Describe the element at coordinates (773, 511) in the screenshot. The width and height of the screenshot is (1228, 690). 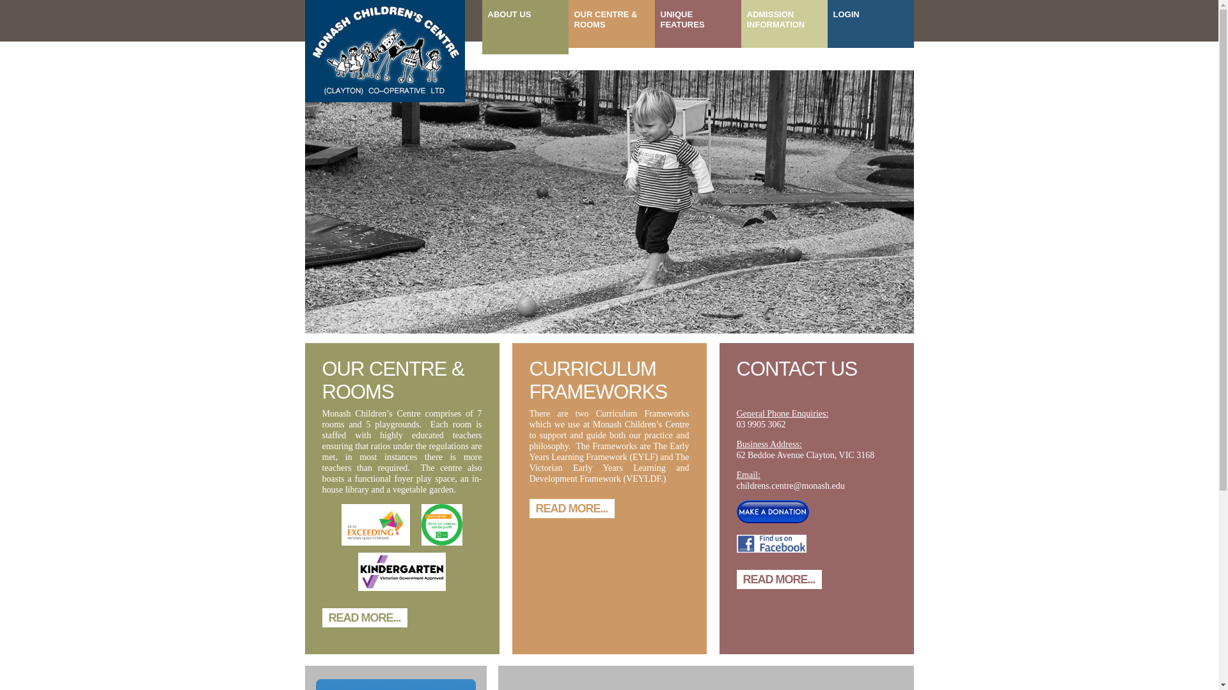
I see `Make a donation` at that location.